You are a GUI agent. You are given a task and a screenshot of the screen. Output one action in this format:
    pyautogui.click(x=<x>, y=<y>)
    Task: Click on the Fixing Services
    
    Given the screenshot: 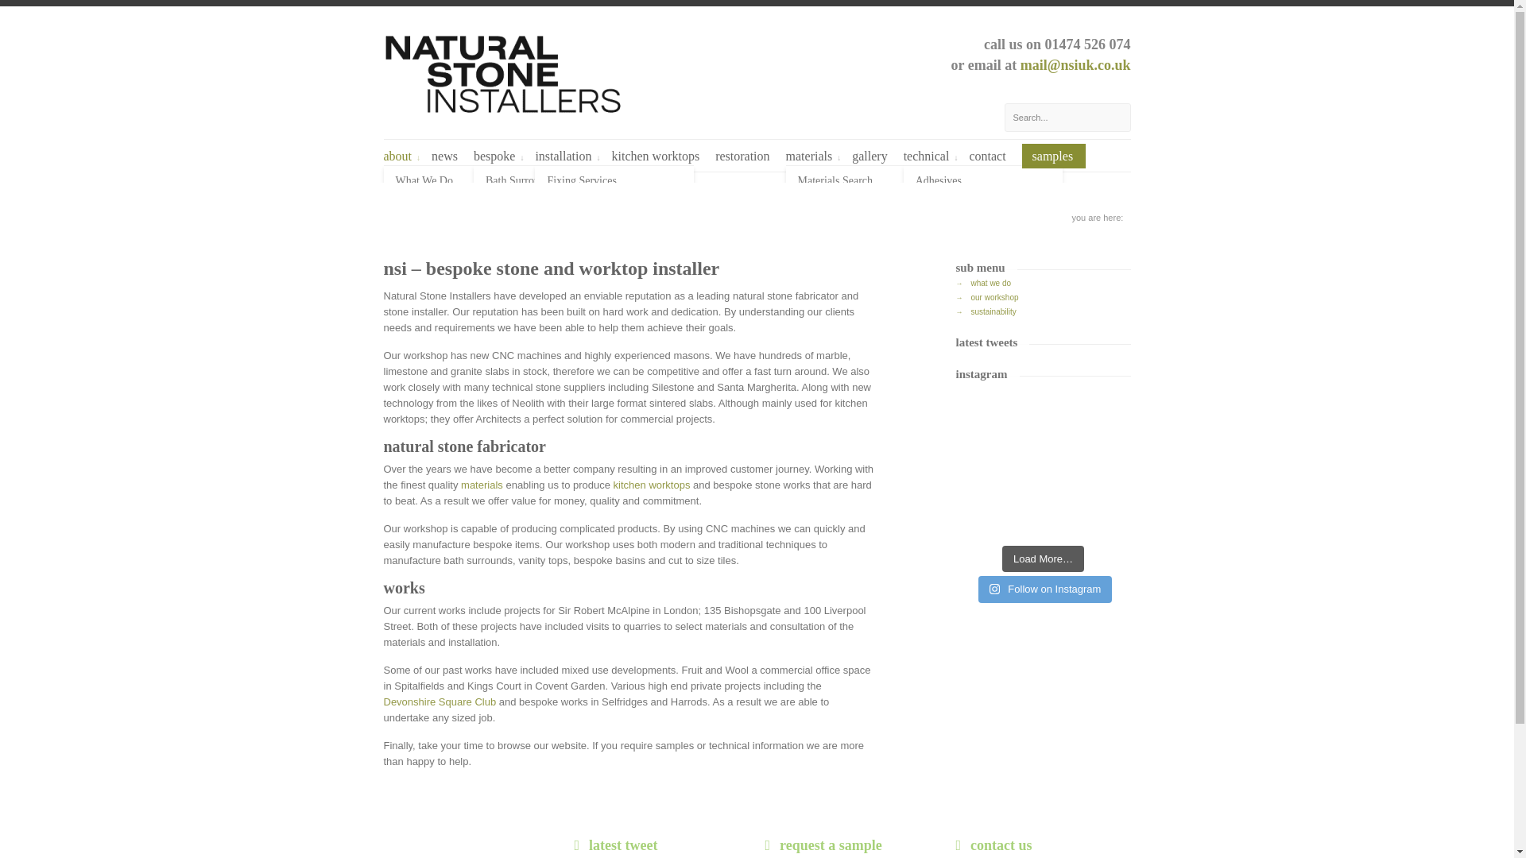 What is the action you would take?
    pyautogui.click(x=614, y=180)
    